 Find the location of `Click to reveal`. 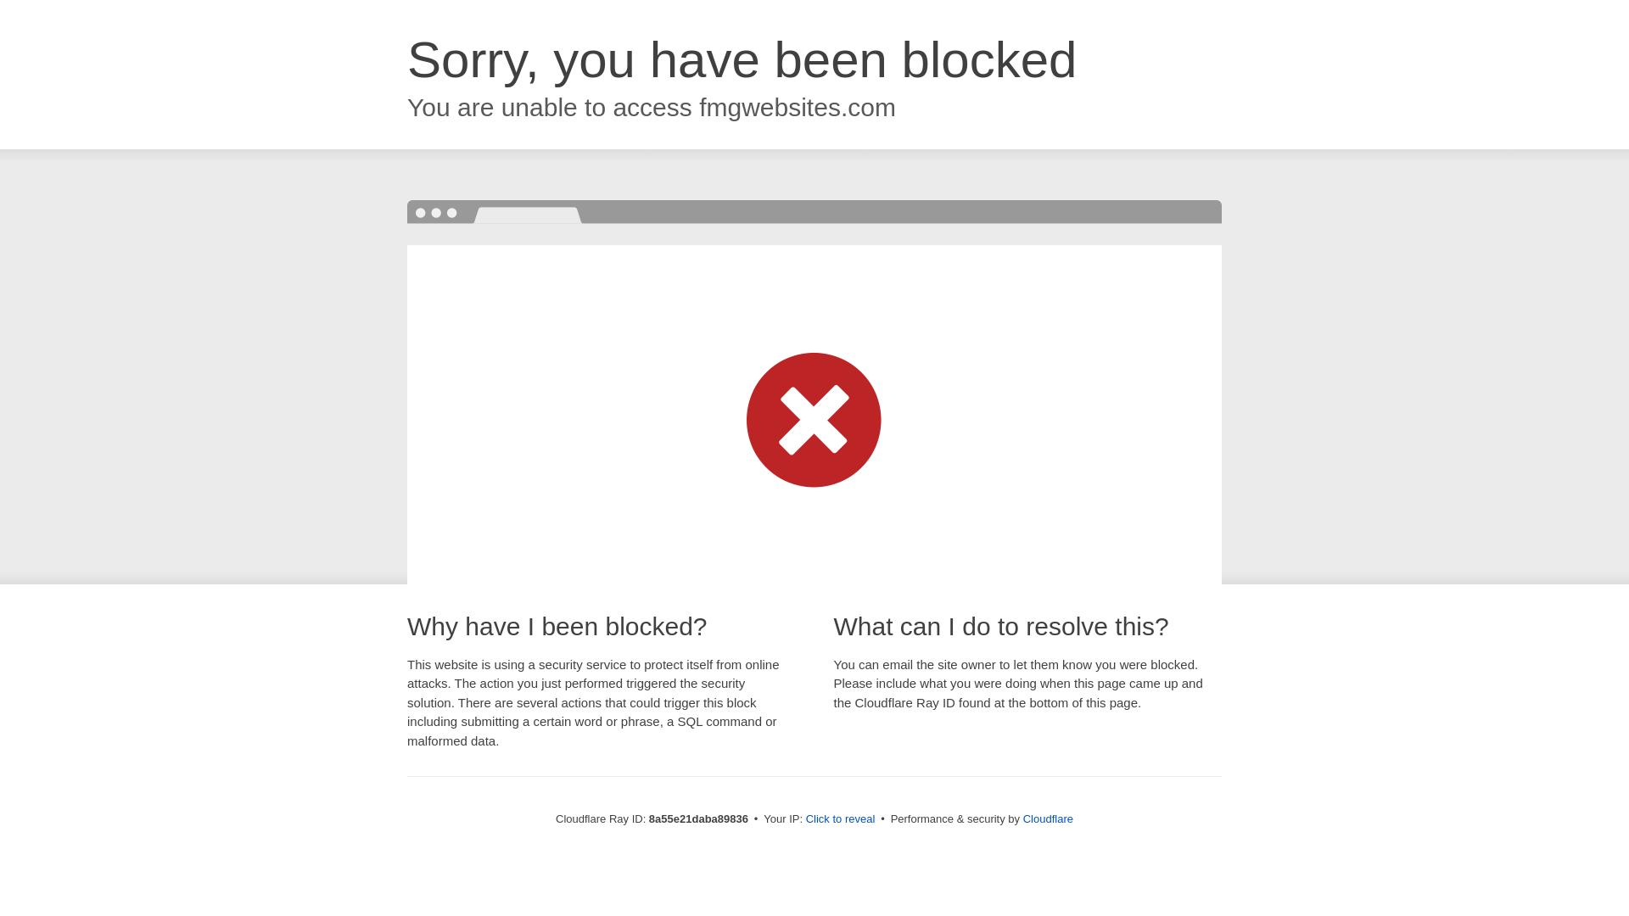

Click to reveal is located at coordinates (841, 819).